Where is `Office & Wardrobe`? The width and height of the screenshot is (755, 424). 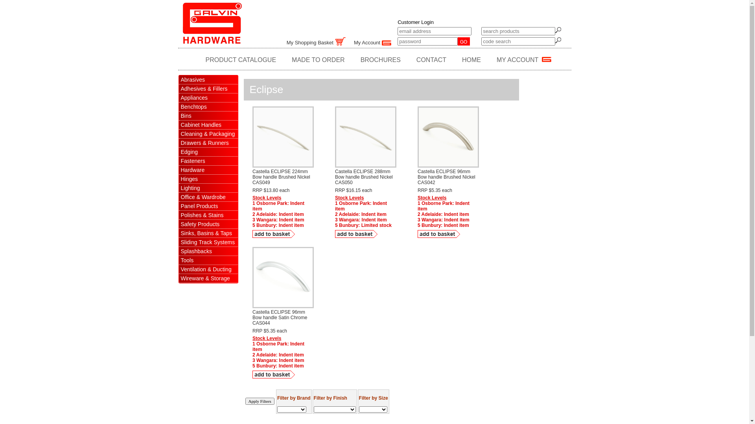 Office & Wardrobe is located at coordinates (208, 197).